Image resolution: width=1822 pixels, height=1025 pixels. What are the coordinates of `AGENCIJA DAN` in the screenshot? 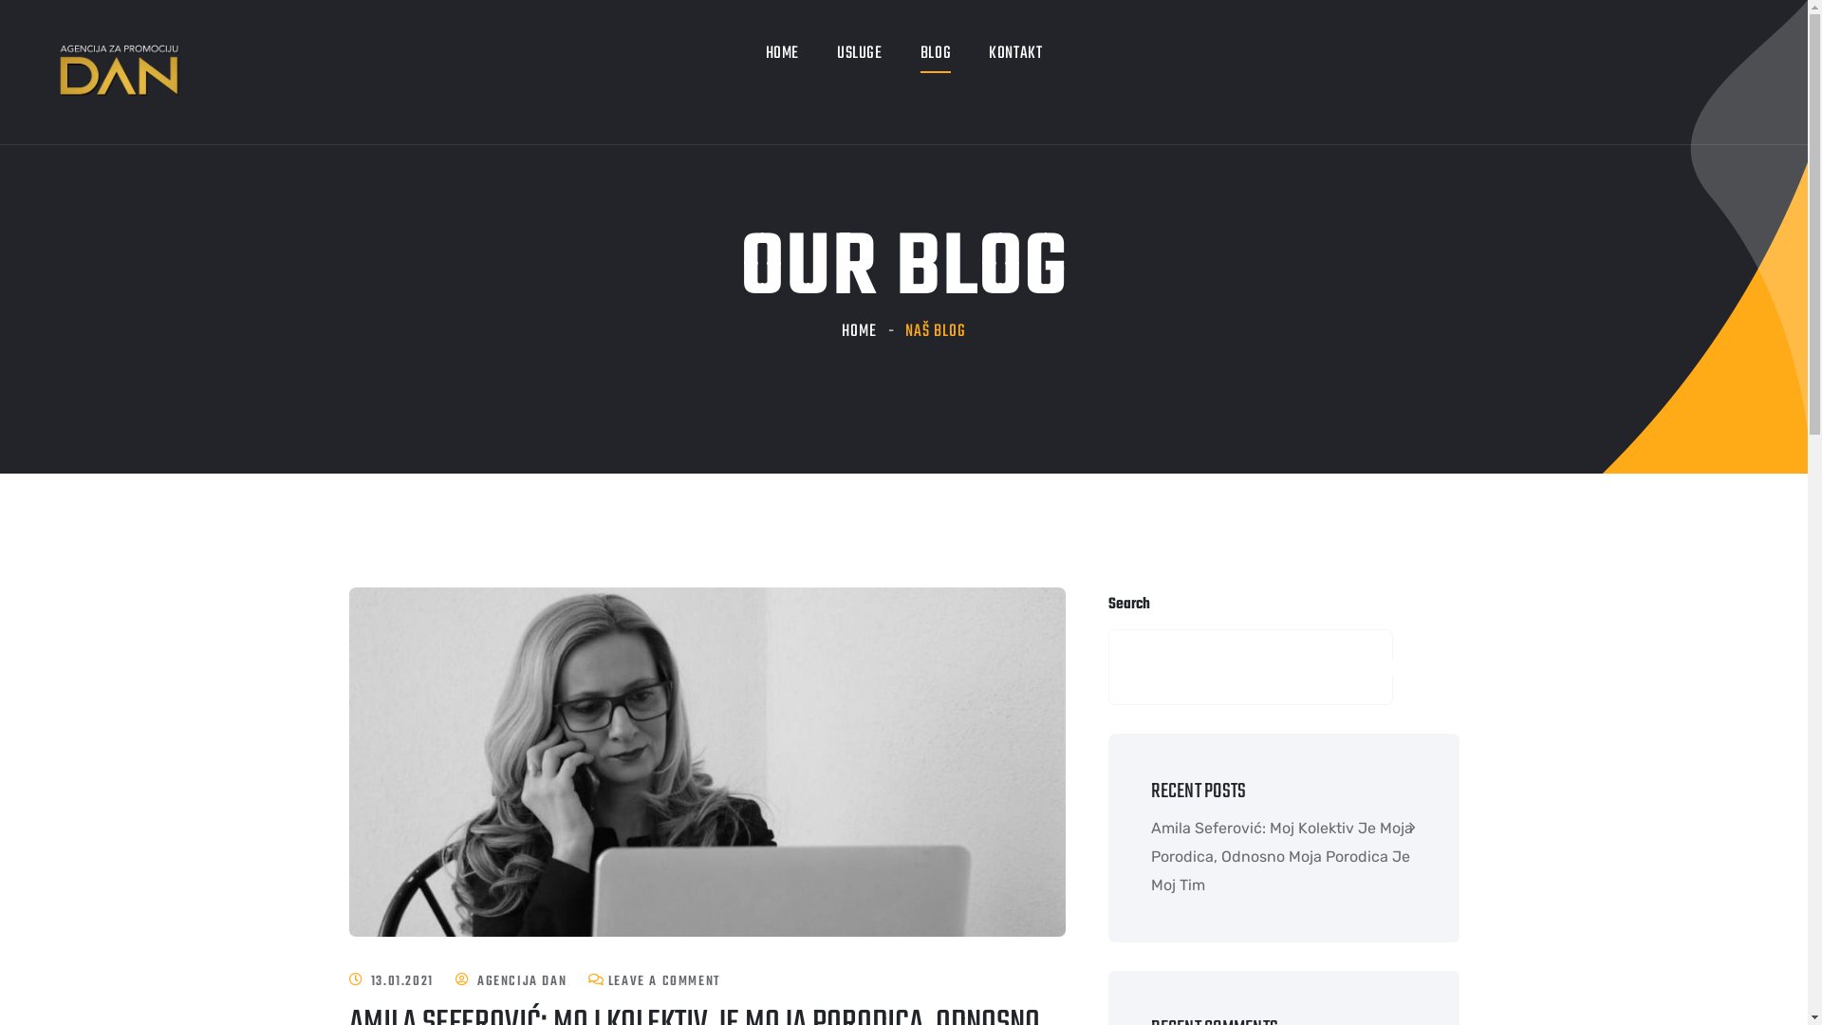 It's located at (522, 981).